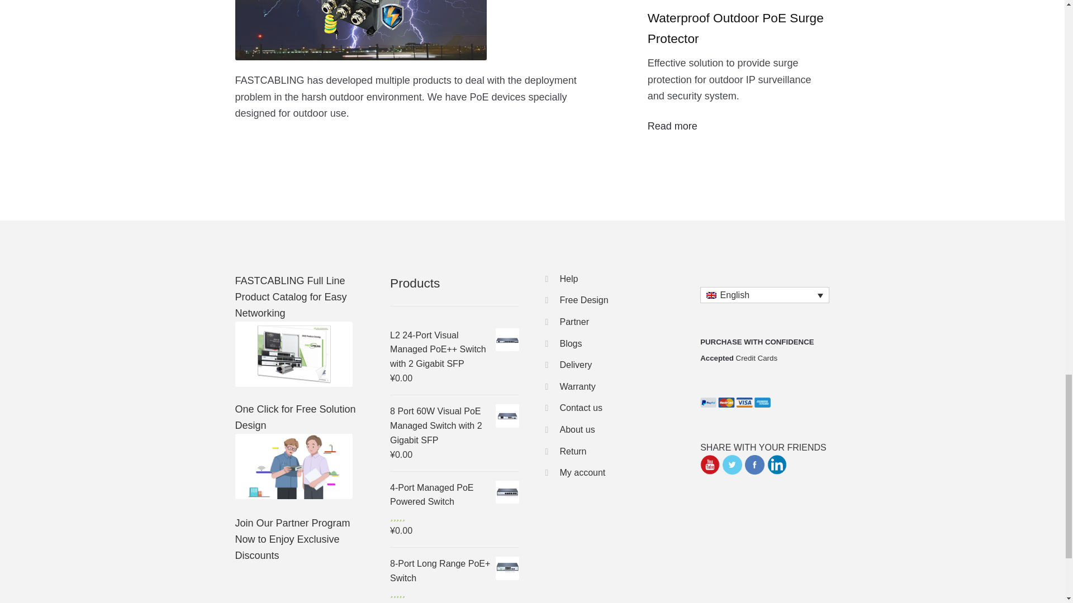 The height and width of the screenshot is (603, 1073). What do you see at coordinates (710, 465) in the screenshot?
I see `Youtube` at bounding box center [710, 465].